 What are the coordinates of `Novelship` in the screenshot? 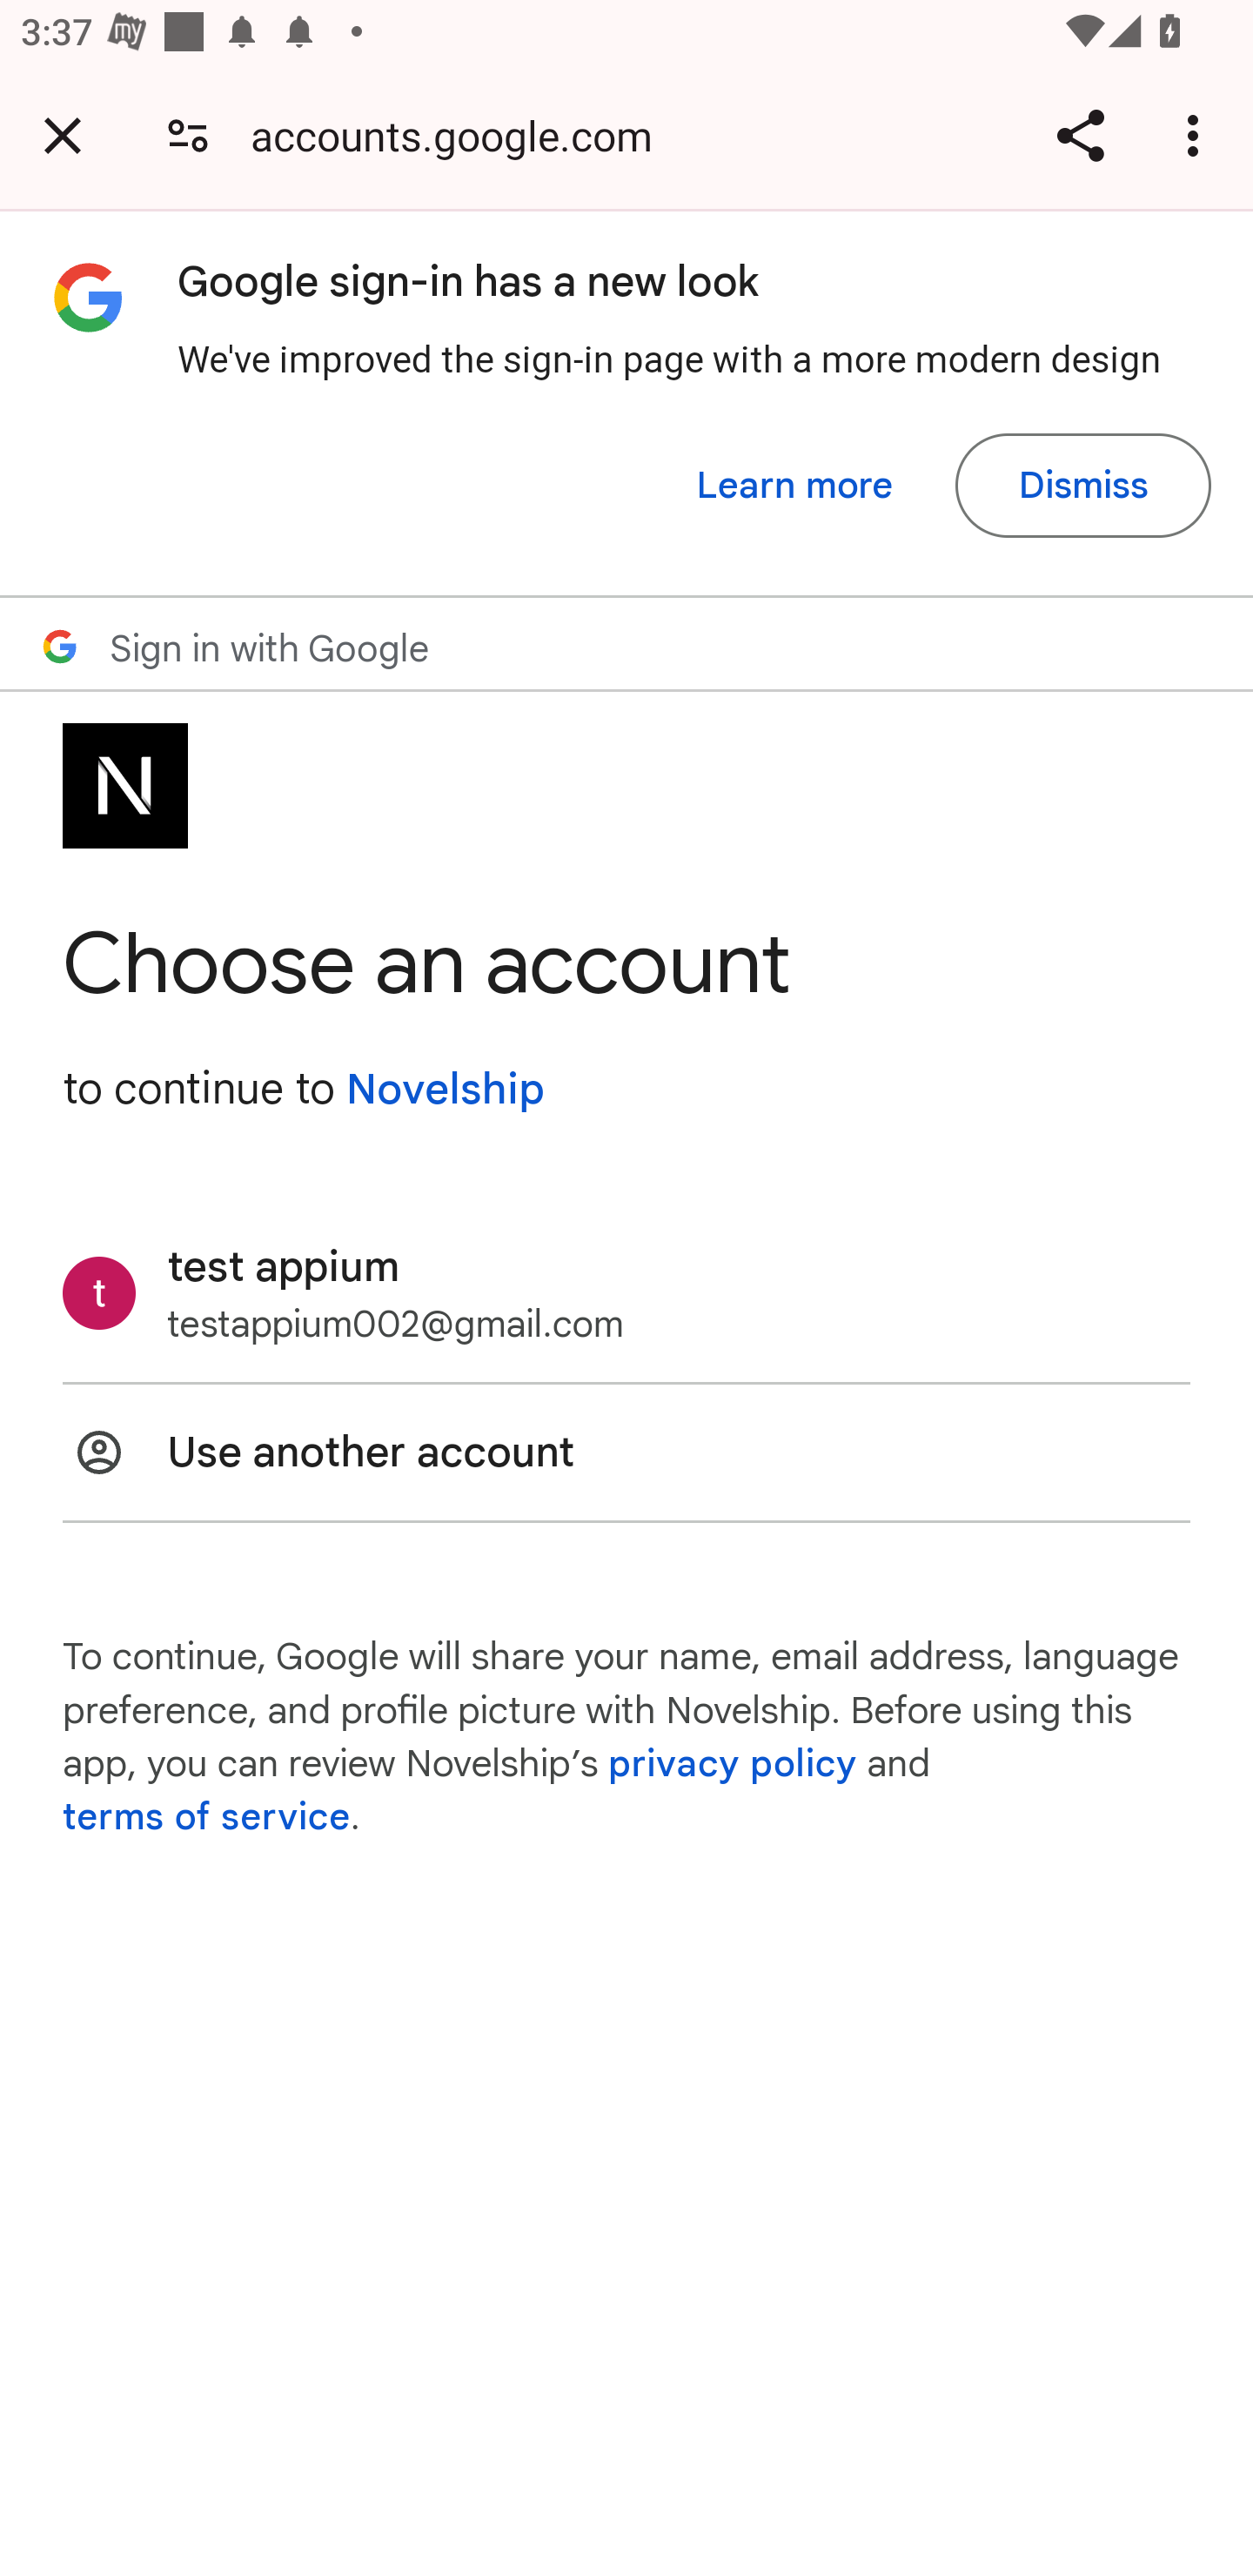 It's located at (445, 1090).